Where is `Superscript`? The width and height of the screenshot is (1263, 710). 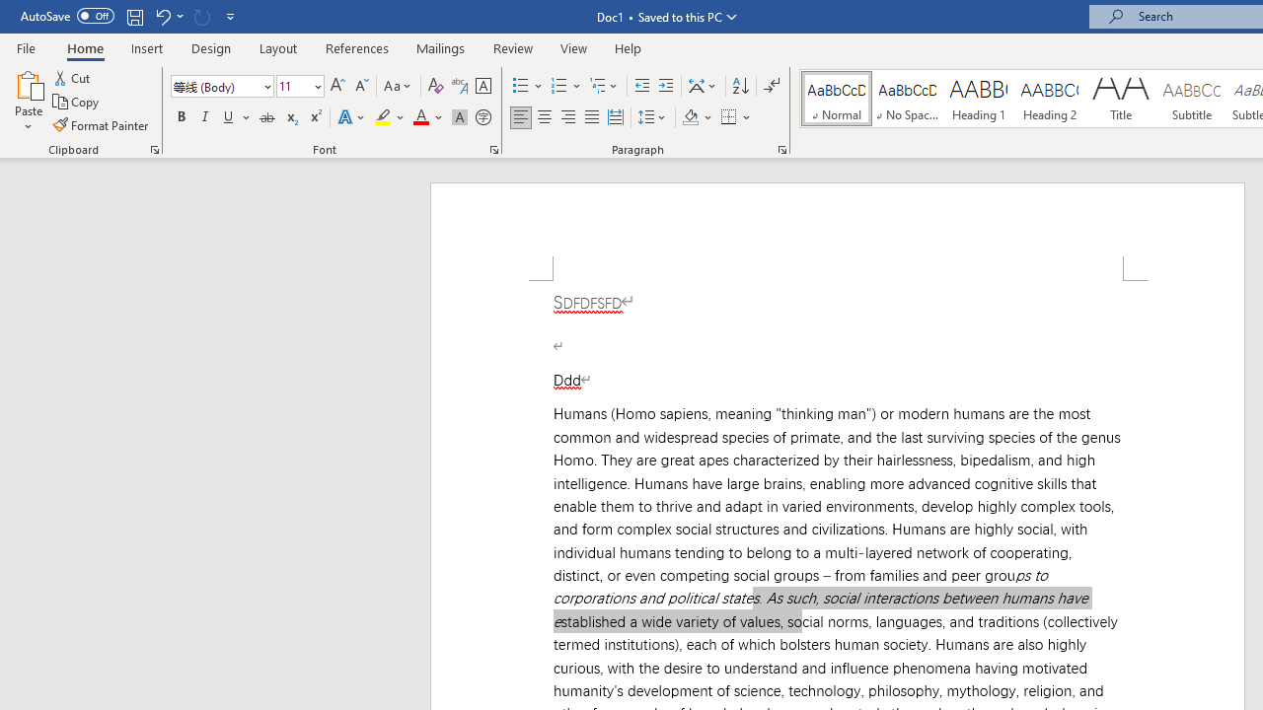 Superscript is located at coordinates (315, 118).